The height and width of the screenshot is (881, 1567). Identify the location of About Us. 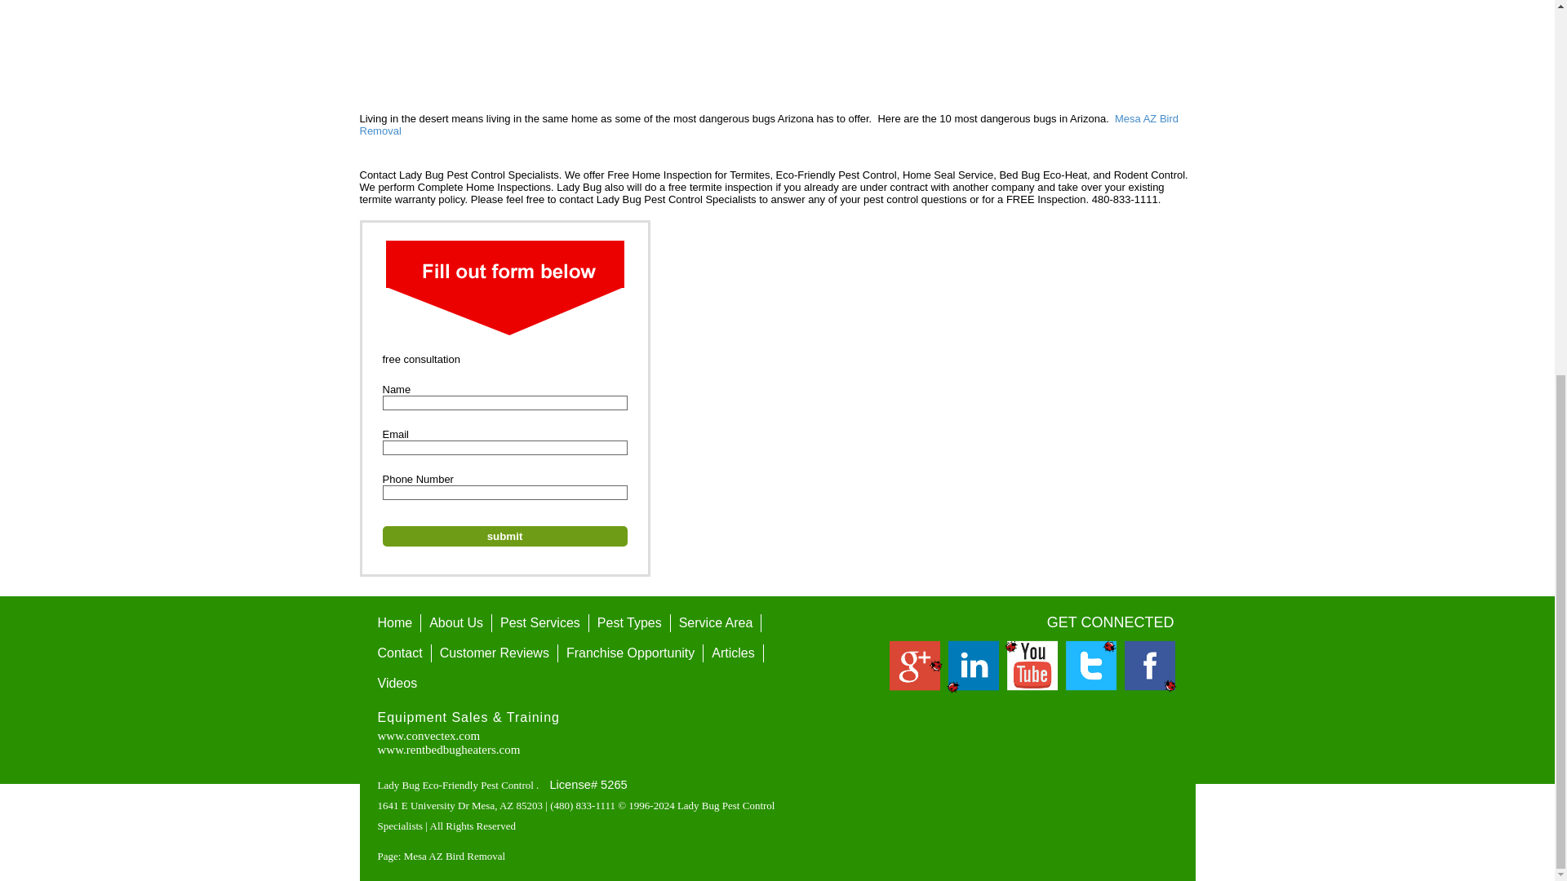
(456, 623).